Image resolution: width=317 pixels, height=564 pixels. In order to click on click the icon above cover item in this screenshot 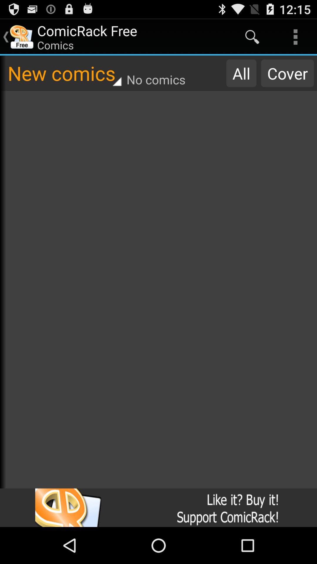, I will do `click(295, 37)`.